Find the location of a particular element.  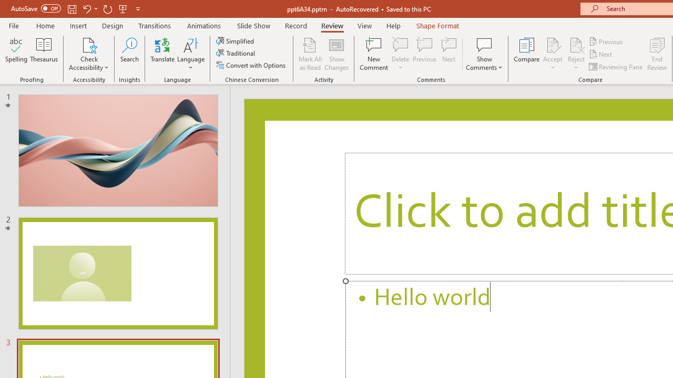

Accept is located at coordinates (553, 54).